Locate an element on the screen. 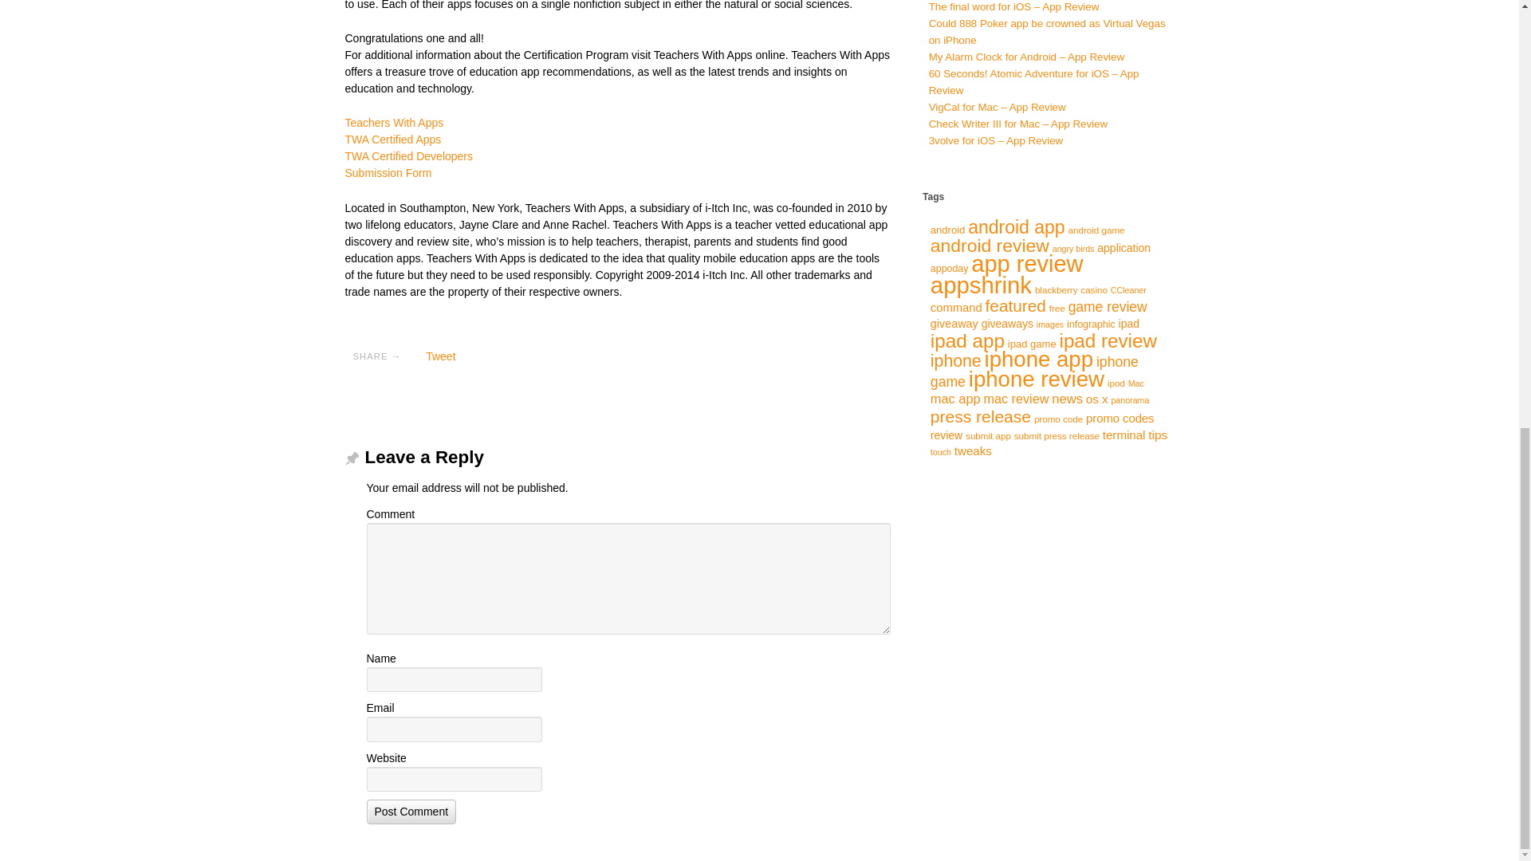 This screenshot has height=861, width=1531. Post Comment is located at coordinates (411, 812).